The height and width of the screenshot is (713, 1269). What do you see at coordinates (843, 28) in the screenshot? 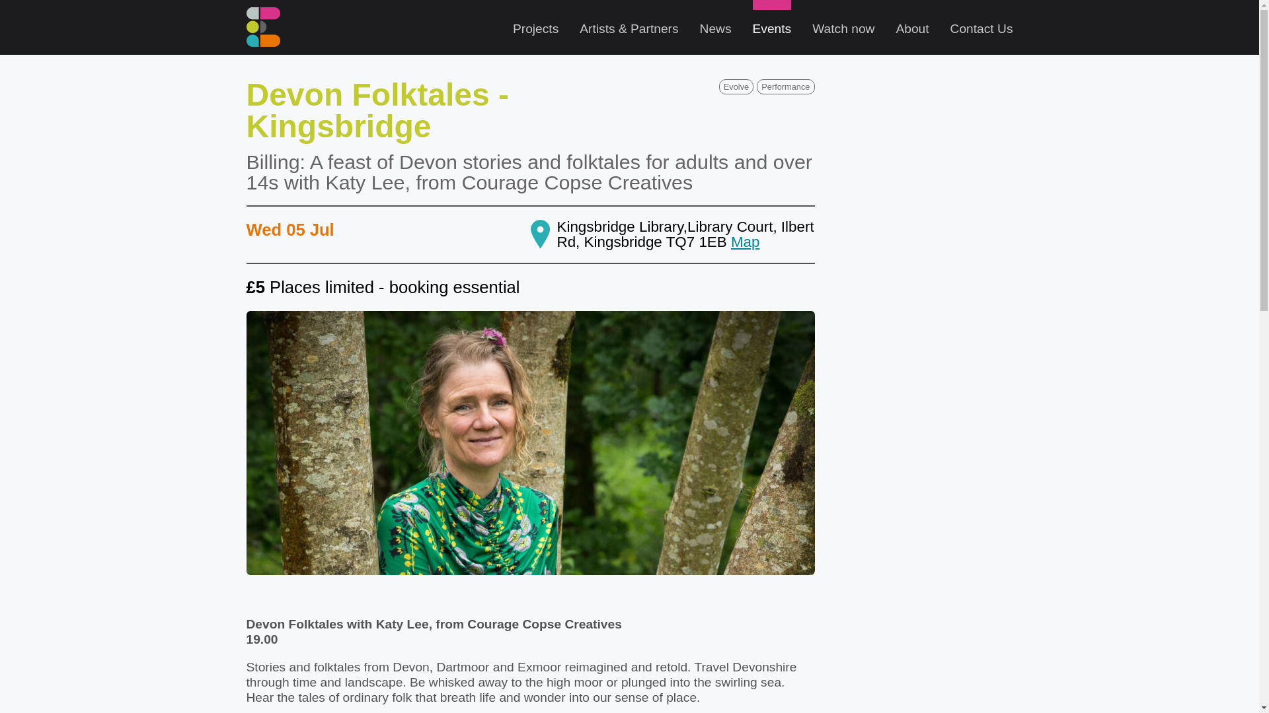
I see `Watch now` at bounding box center [843, 28].